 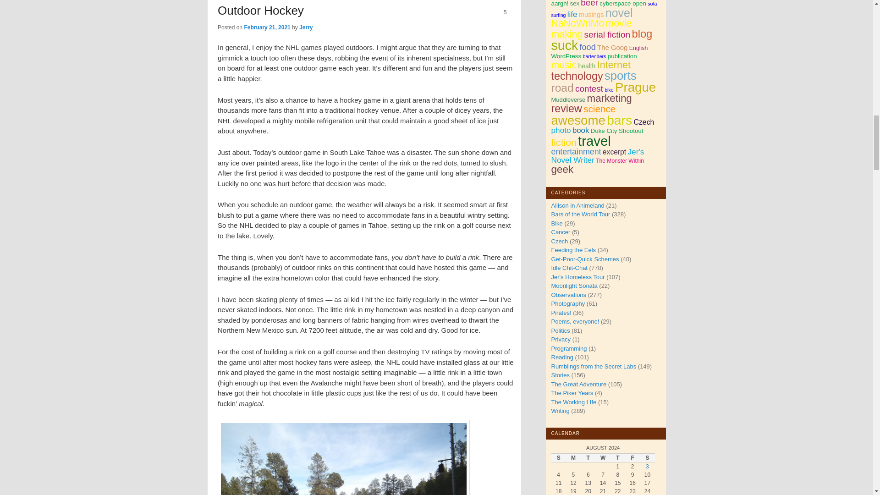 What do you see at coordinates (305, 27) in the screenshot?
I see `View all posts by Jerry` at bounding box center [305, 27].